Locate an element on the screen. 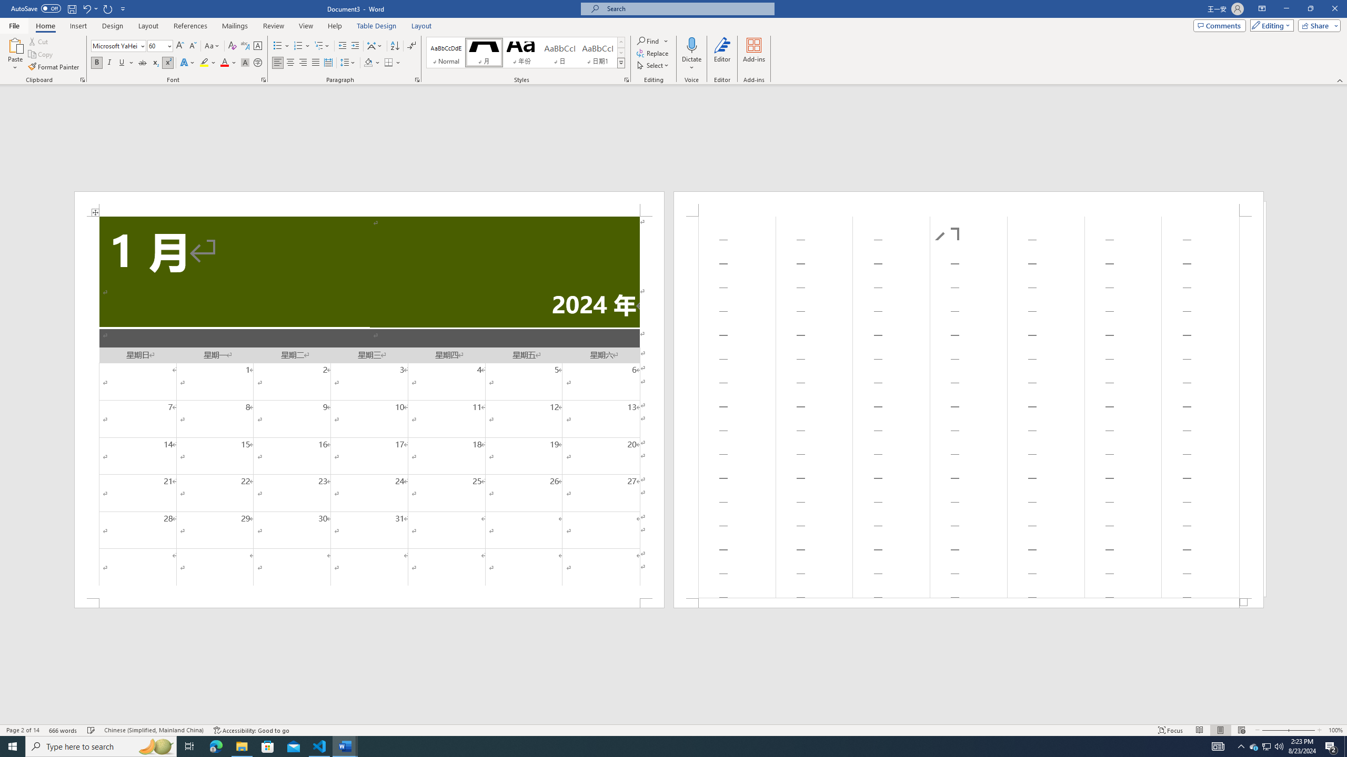 This screenshot has height=757, width=1347. Numbering is located at coordinates (298, 46).